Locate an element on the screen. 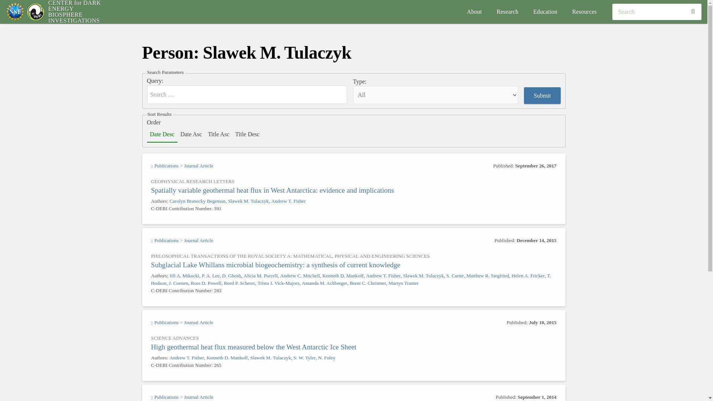 The height and width of the screenshot is (401, 713). Education is located at coordinates (545, 12).